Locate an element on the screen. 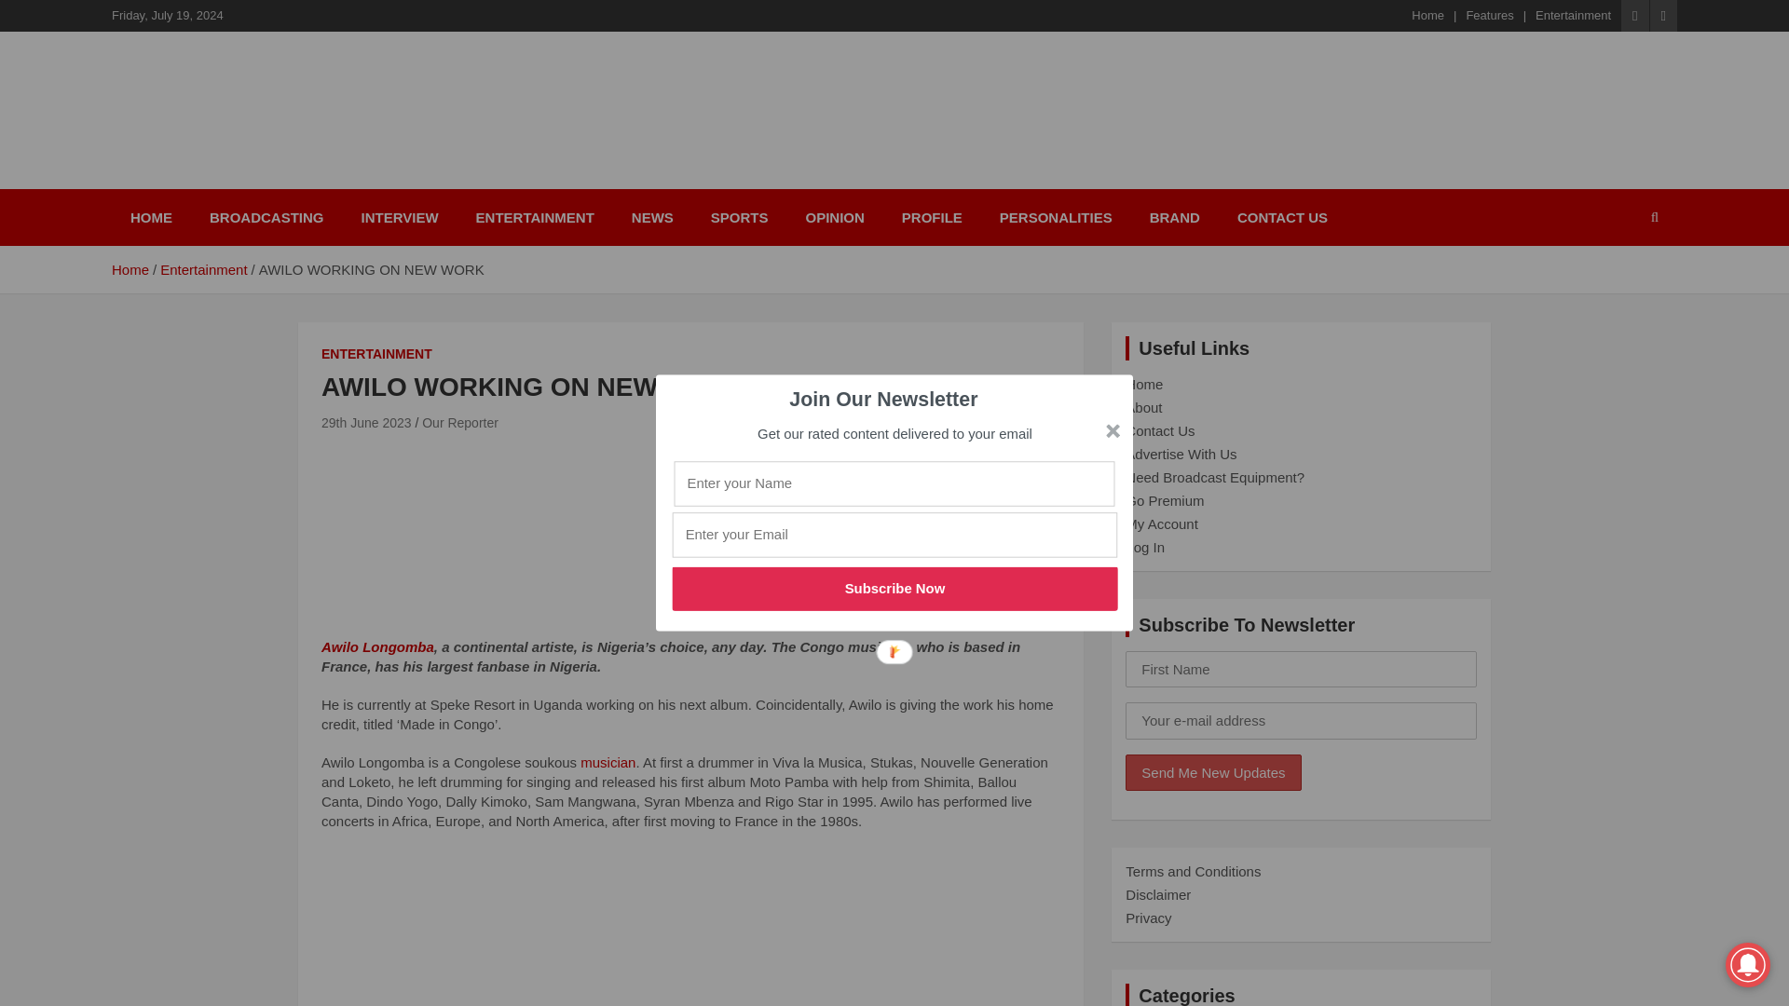  BRAND is located at coordinates (1174, 217).